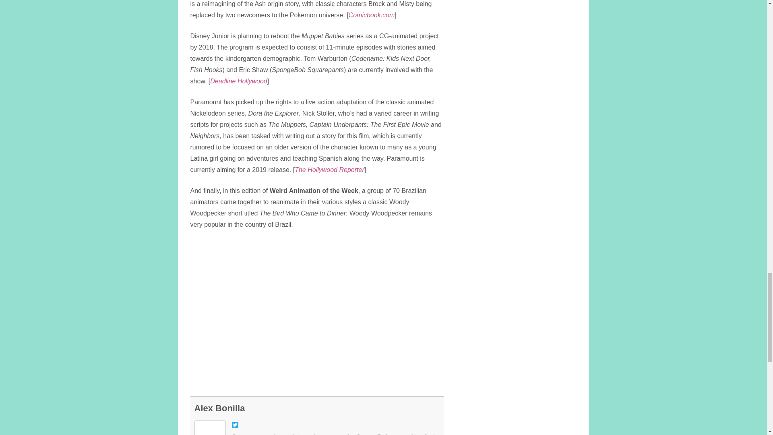 This screenshot has height=435, width=773. Describe the element at coordinates (219, 408) in the screenshot. I see `Alex Bonilla` at that location.